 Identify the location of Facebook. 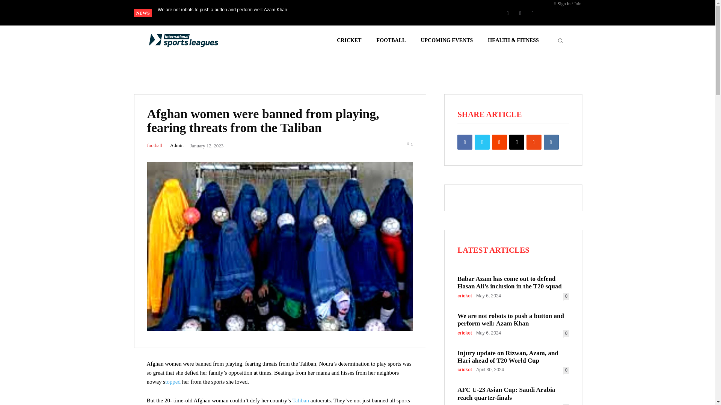
(508, 13).